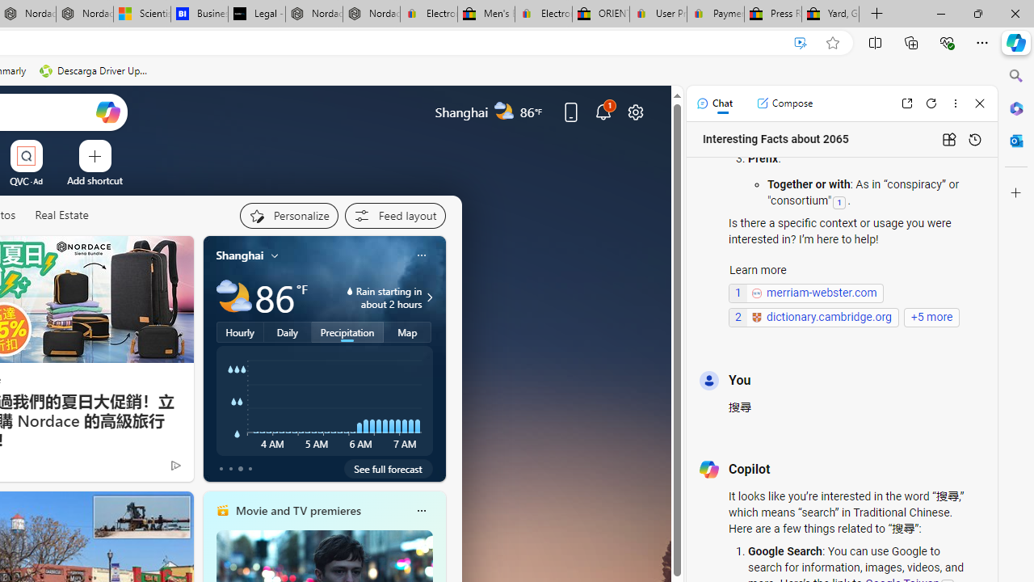  Describe the element at coordinates (325, 400) in the screenshot. I see `4 AM 5 AM 6 AM 7 AM` at that location.